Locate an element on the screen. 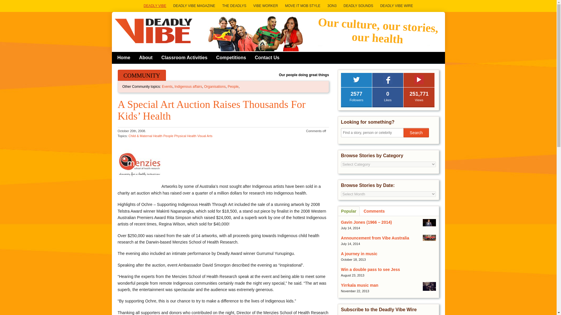  Search is located at coordinates (416, 132).